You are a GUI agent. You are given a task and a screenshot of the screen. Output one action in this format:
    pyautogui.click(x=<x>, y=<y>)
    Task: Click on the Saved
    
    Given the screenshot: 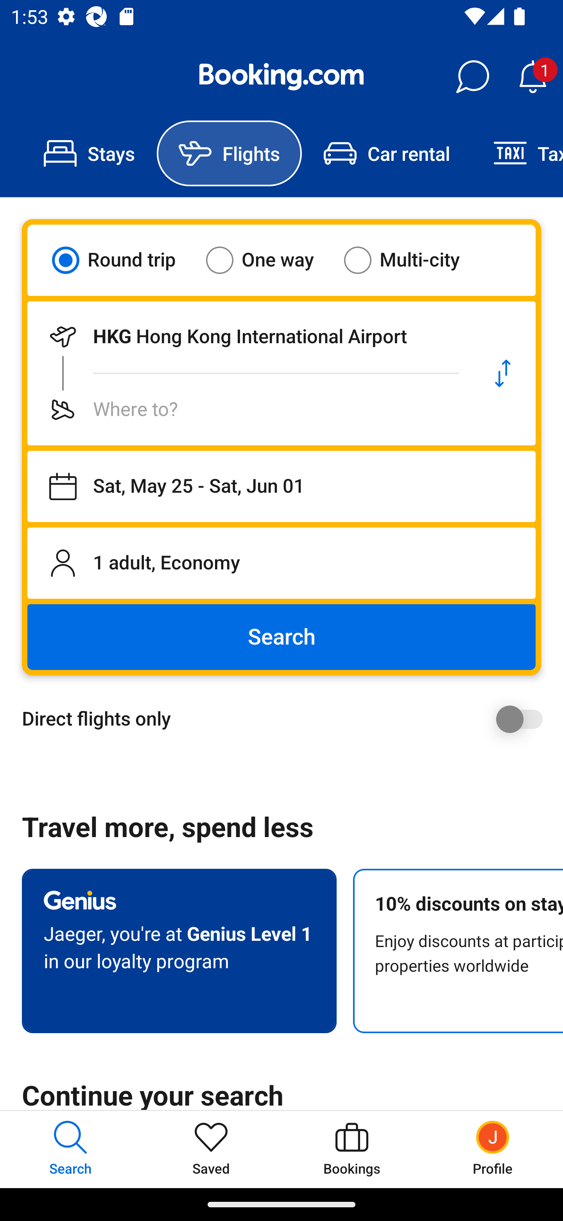 What is the action you would take?
    pyautogui.click(x=211, y=1149)
    